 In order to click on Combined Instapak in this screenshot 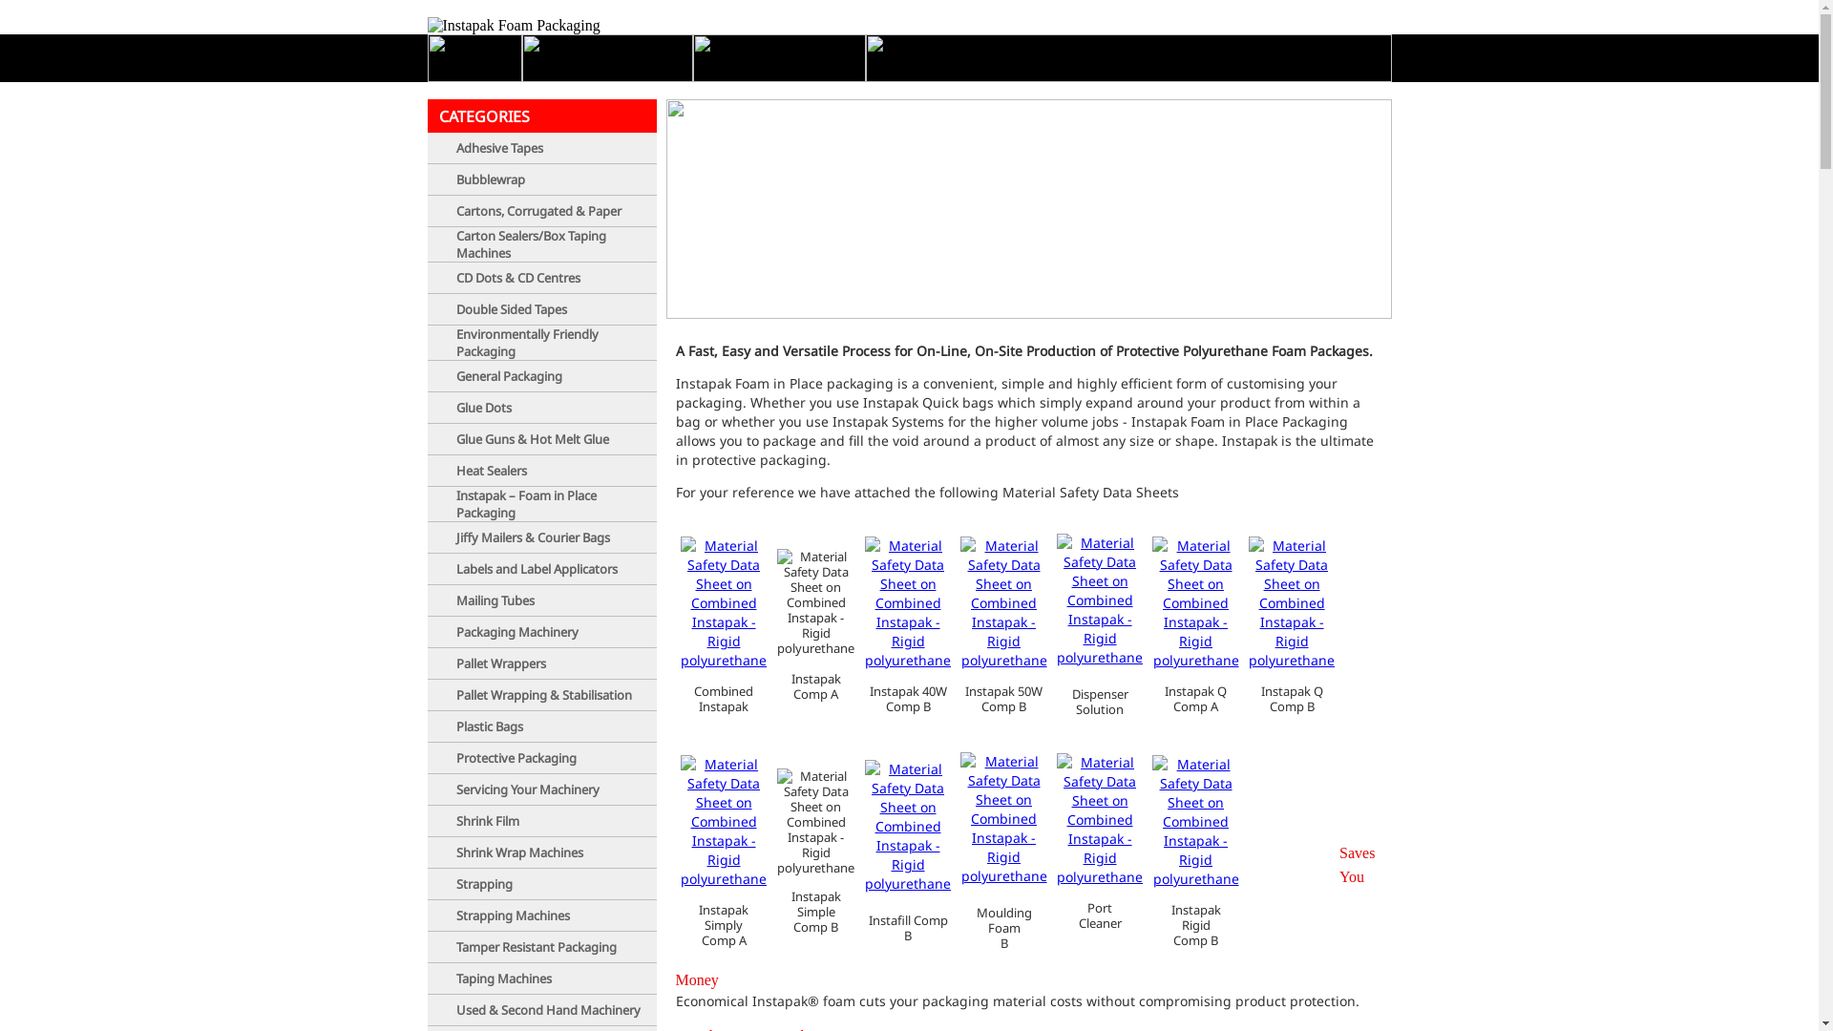, I will do `click(724, 699)`.